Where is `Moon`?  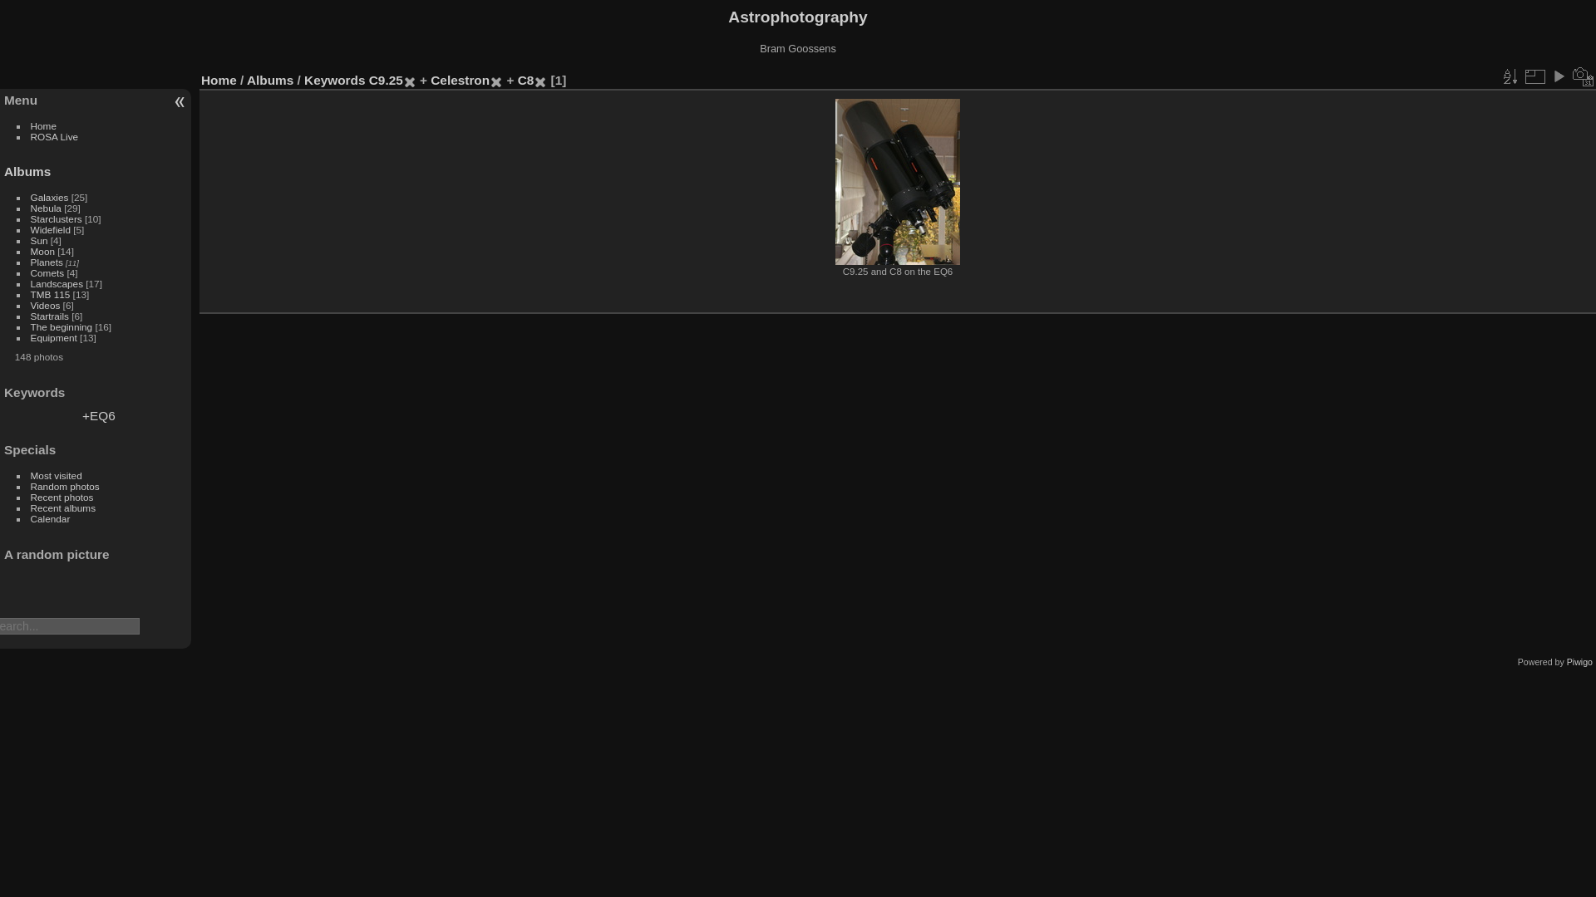 Moon is located at coordinates (43, 251).